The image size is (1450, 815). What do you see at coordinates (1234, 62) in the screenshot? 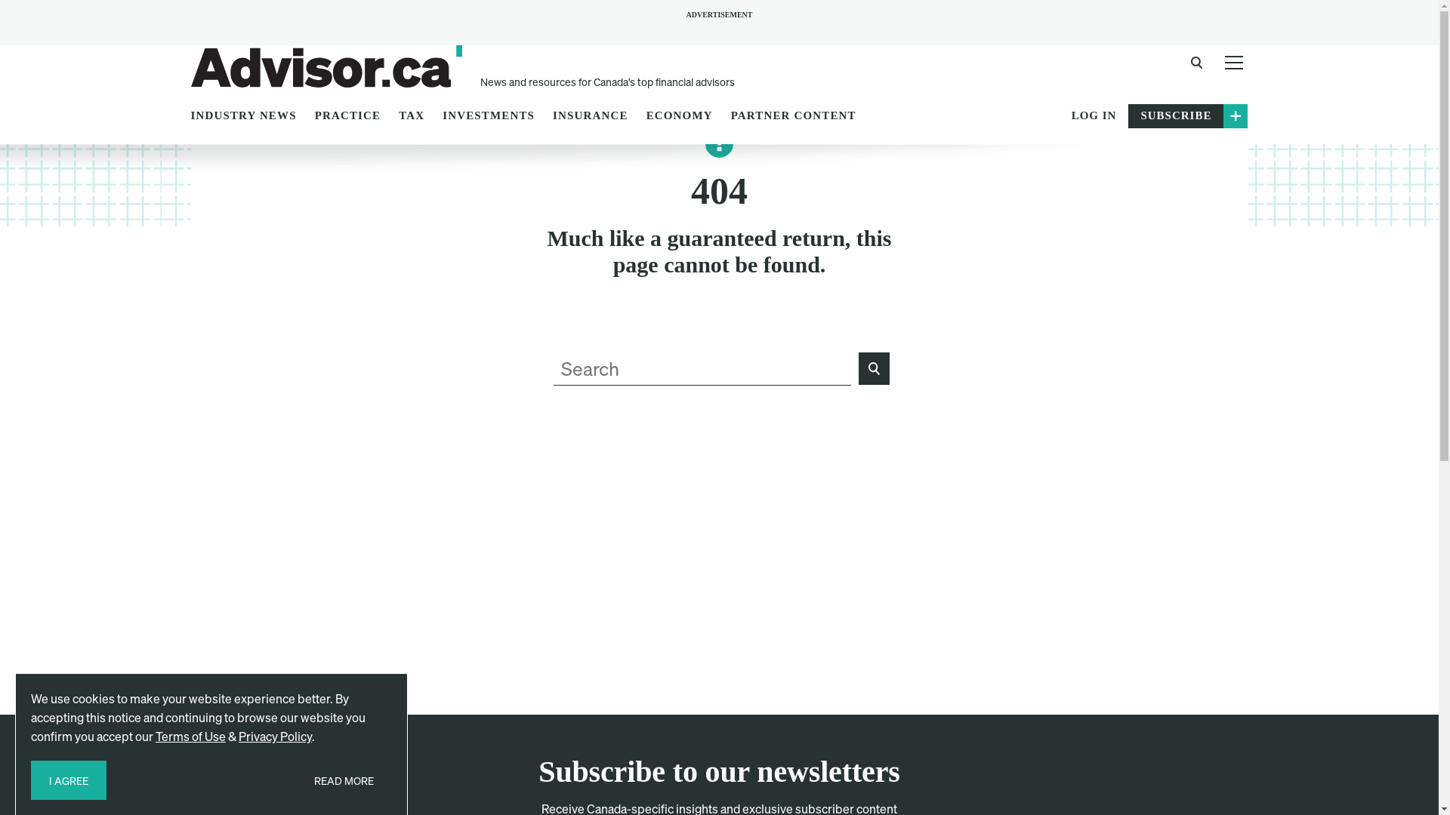
I see `Open Menu` at bounding box center [1234, 62].